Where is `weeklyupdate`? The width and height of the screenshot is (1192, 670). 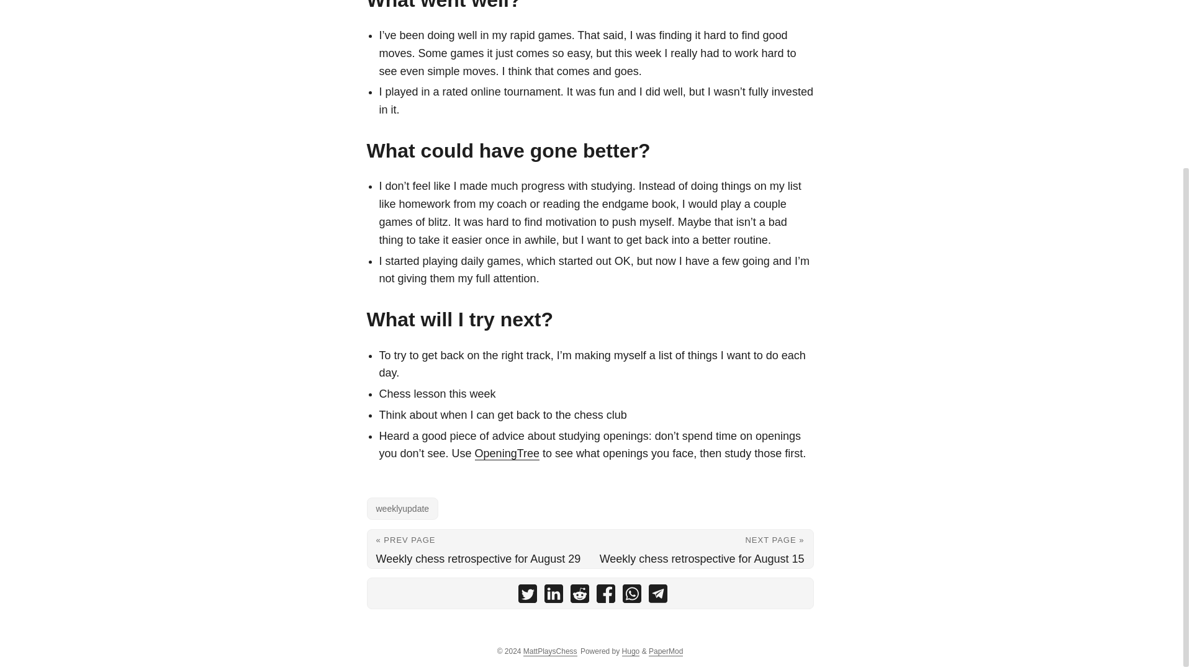
weeklyupdate is located at coordinates (402, 509).